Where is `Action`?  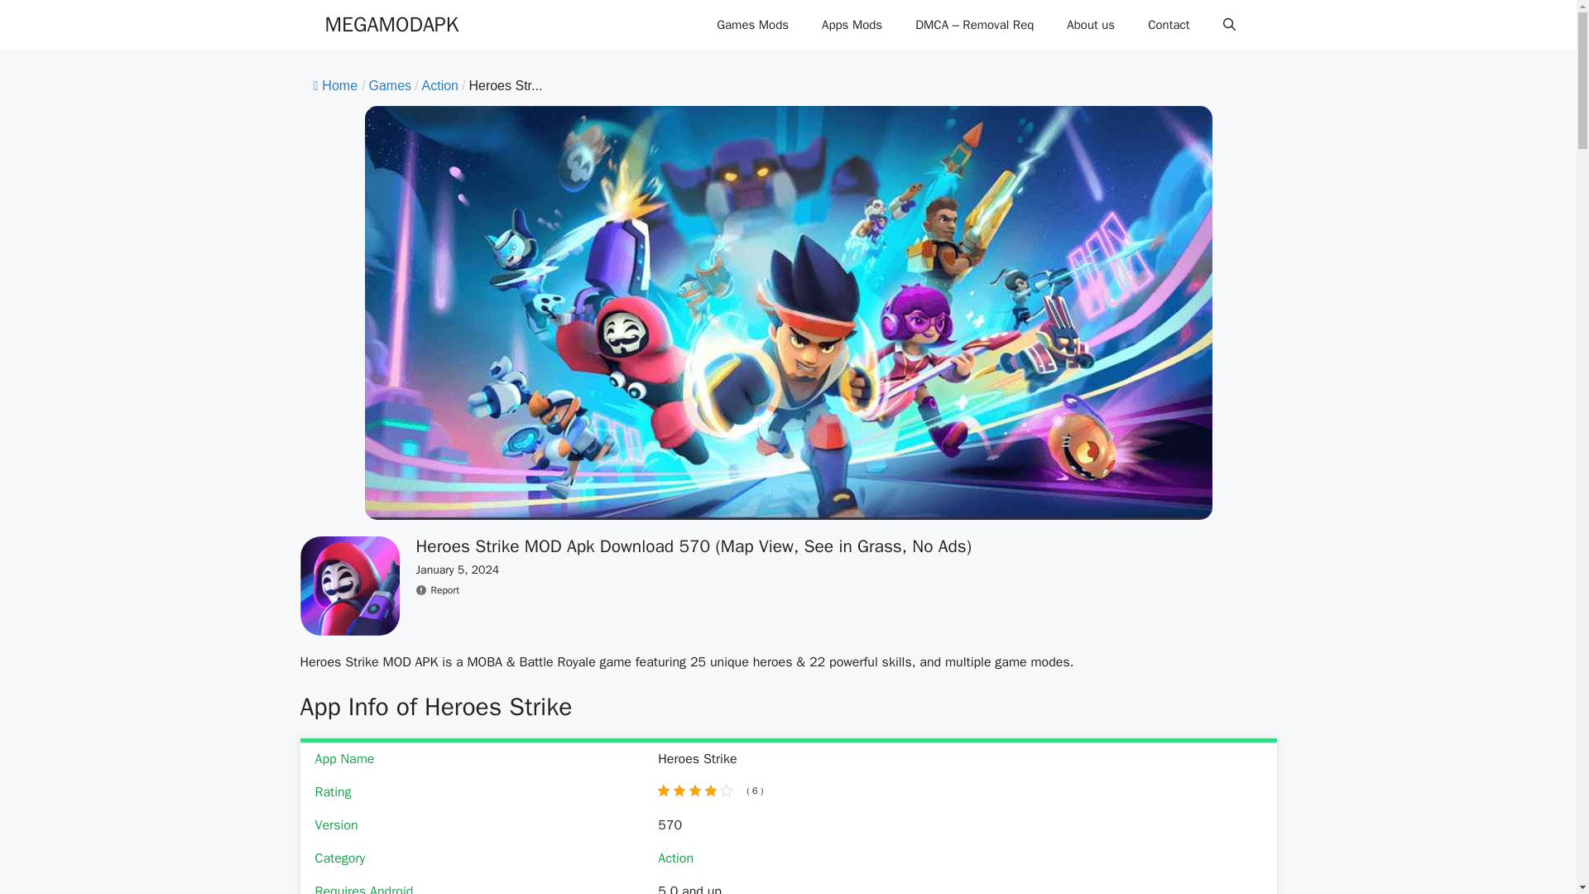
Action is located at coordinates (440, 86).